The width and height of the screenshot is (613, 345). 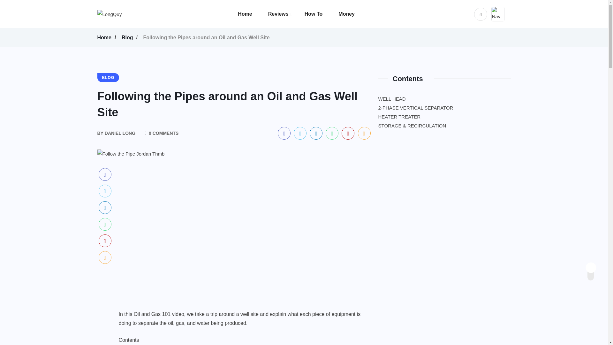 What do you see at coordinates (354, 14) in the screenshot?
I see `Money` at bounding box center [354, 14].